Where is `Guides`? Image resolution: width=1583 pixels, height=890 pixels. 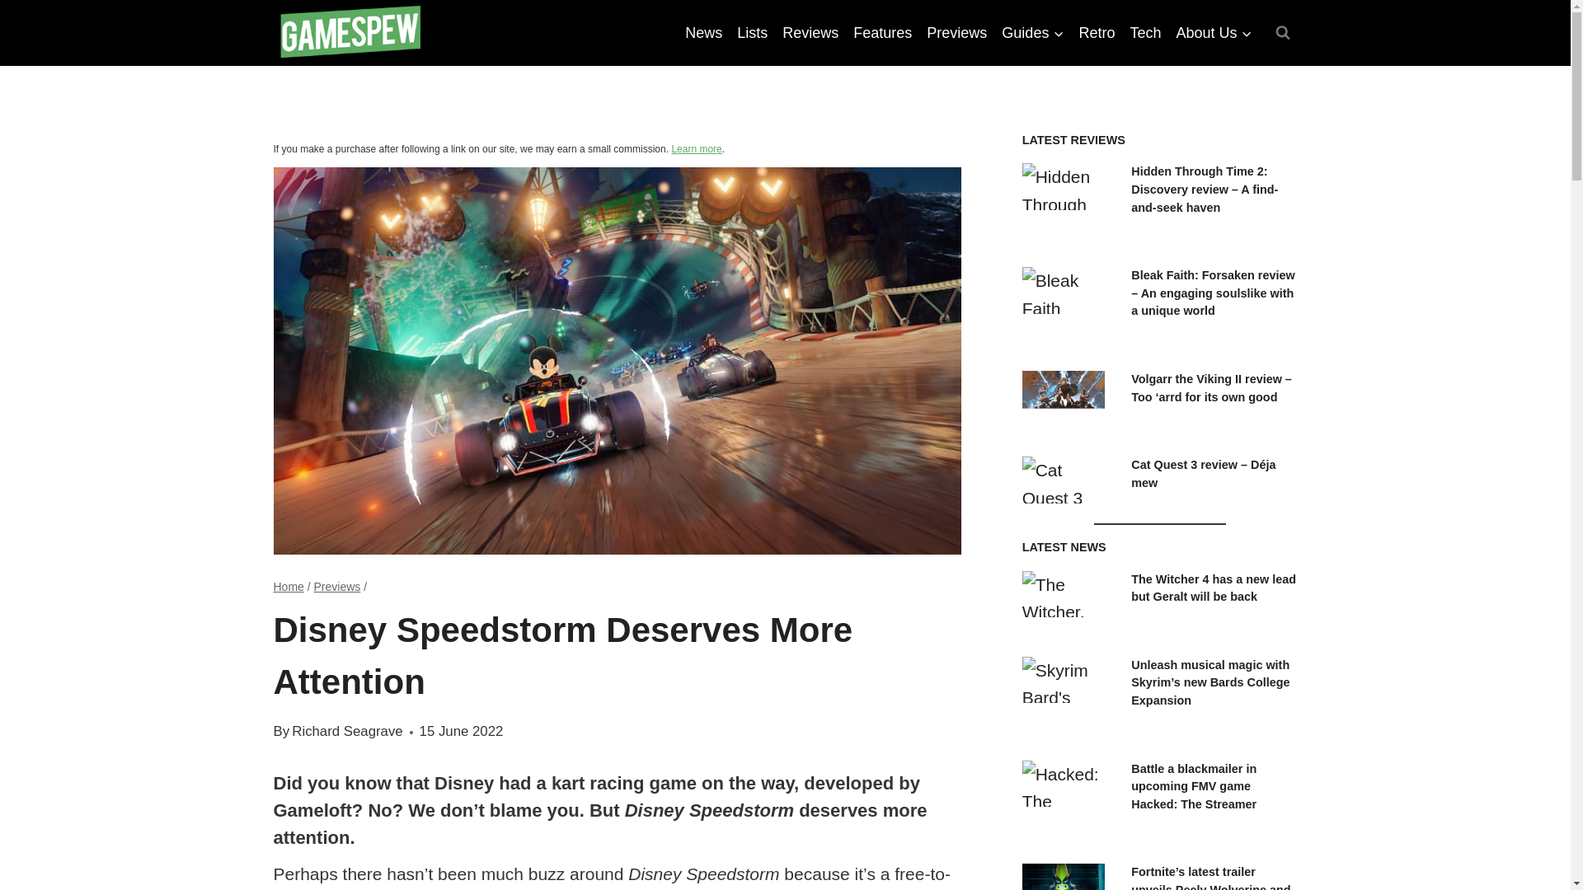 Guides is located at coordinates (1032, 33).